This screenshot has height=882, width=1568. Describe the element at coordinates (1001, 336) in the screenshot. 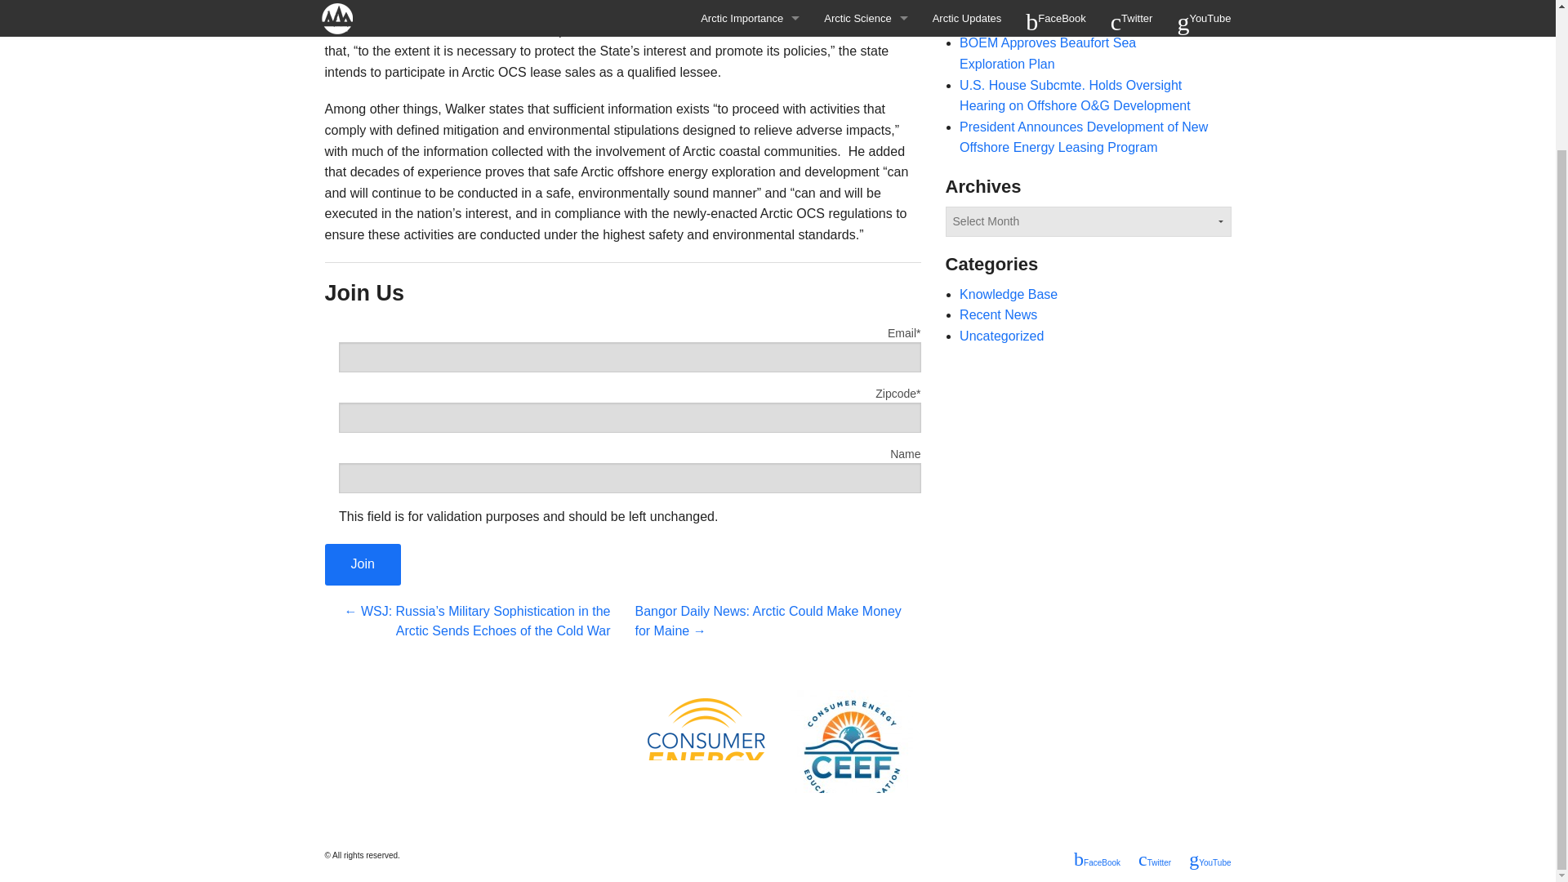

I see `Uncategorized` at that location.